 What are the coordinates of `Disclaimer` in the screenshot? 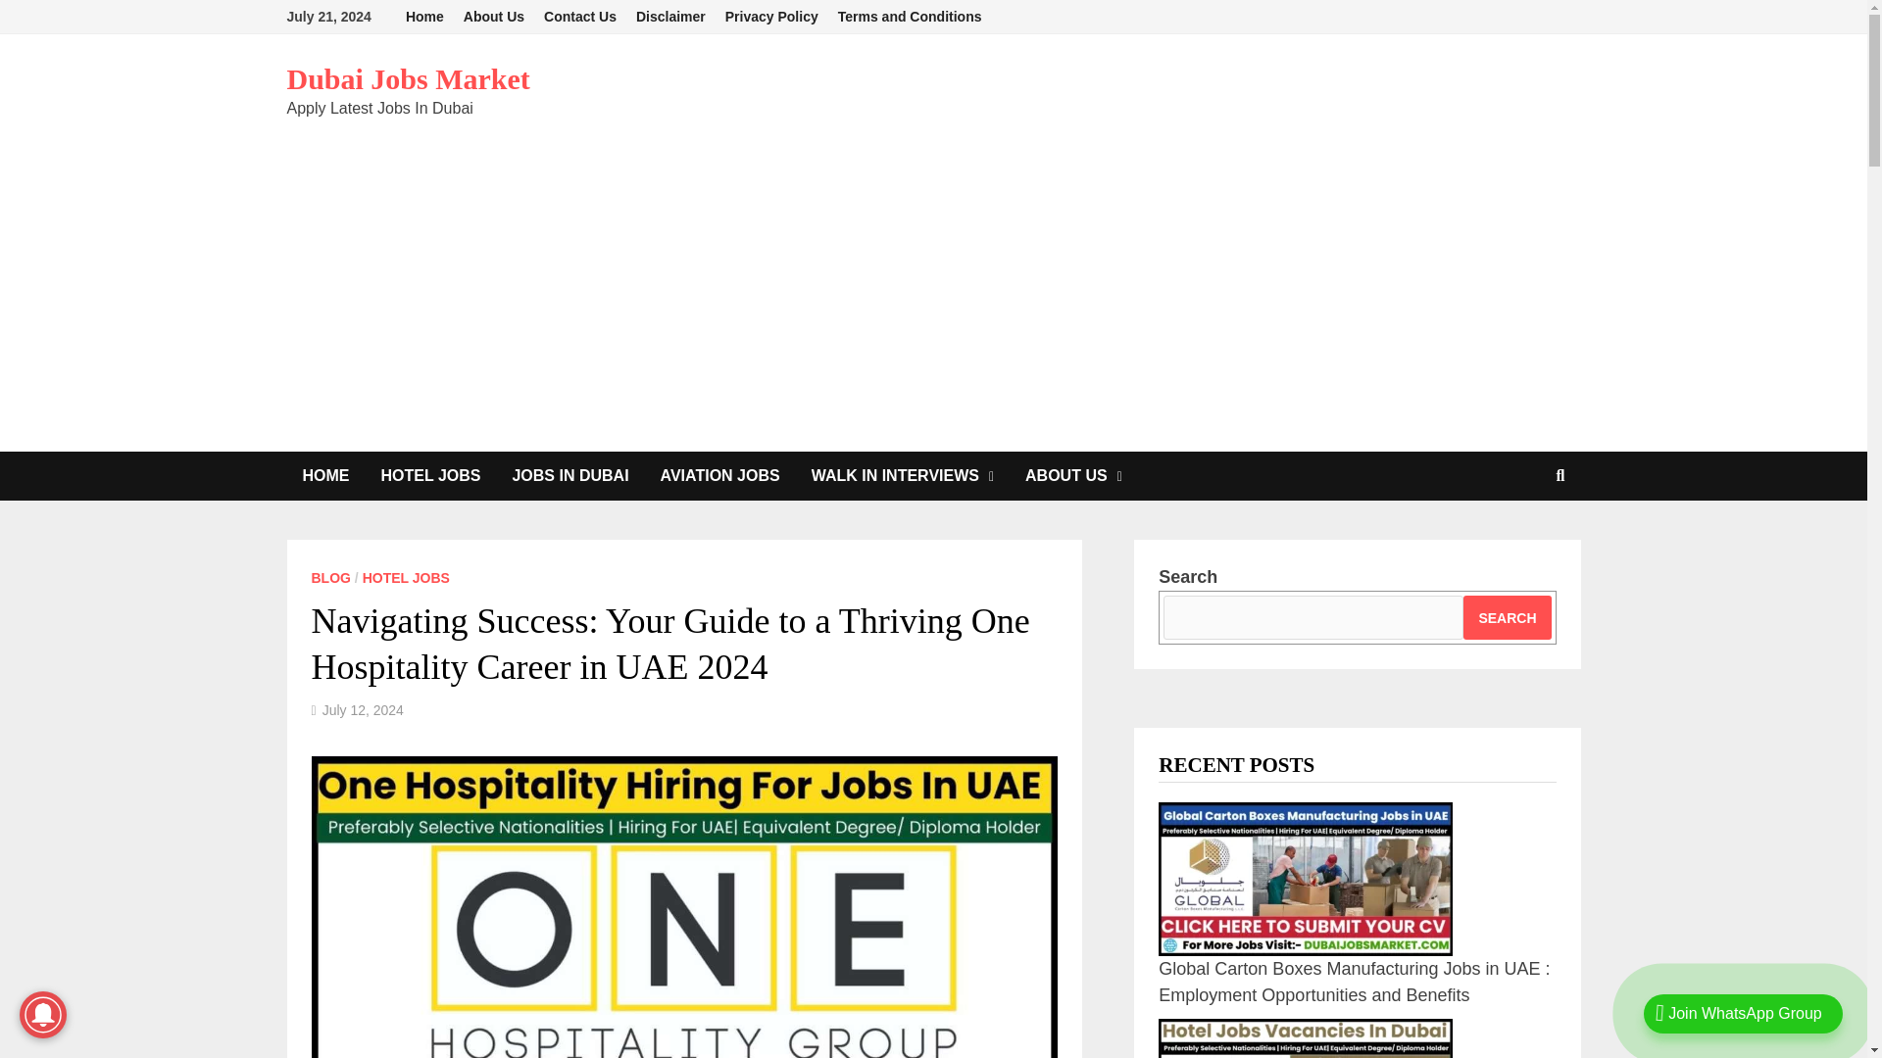 It's located at (670, 17).